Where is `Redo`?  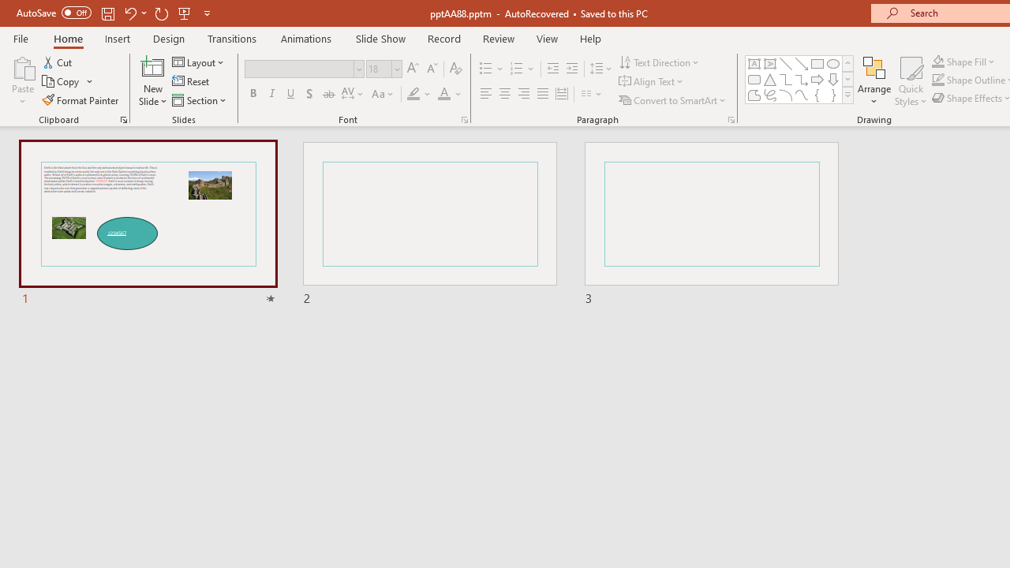 Redo is located at coordinates (161, 13).